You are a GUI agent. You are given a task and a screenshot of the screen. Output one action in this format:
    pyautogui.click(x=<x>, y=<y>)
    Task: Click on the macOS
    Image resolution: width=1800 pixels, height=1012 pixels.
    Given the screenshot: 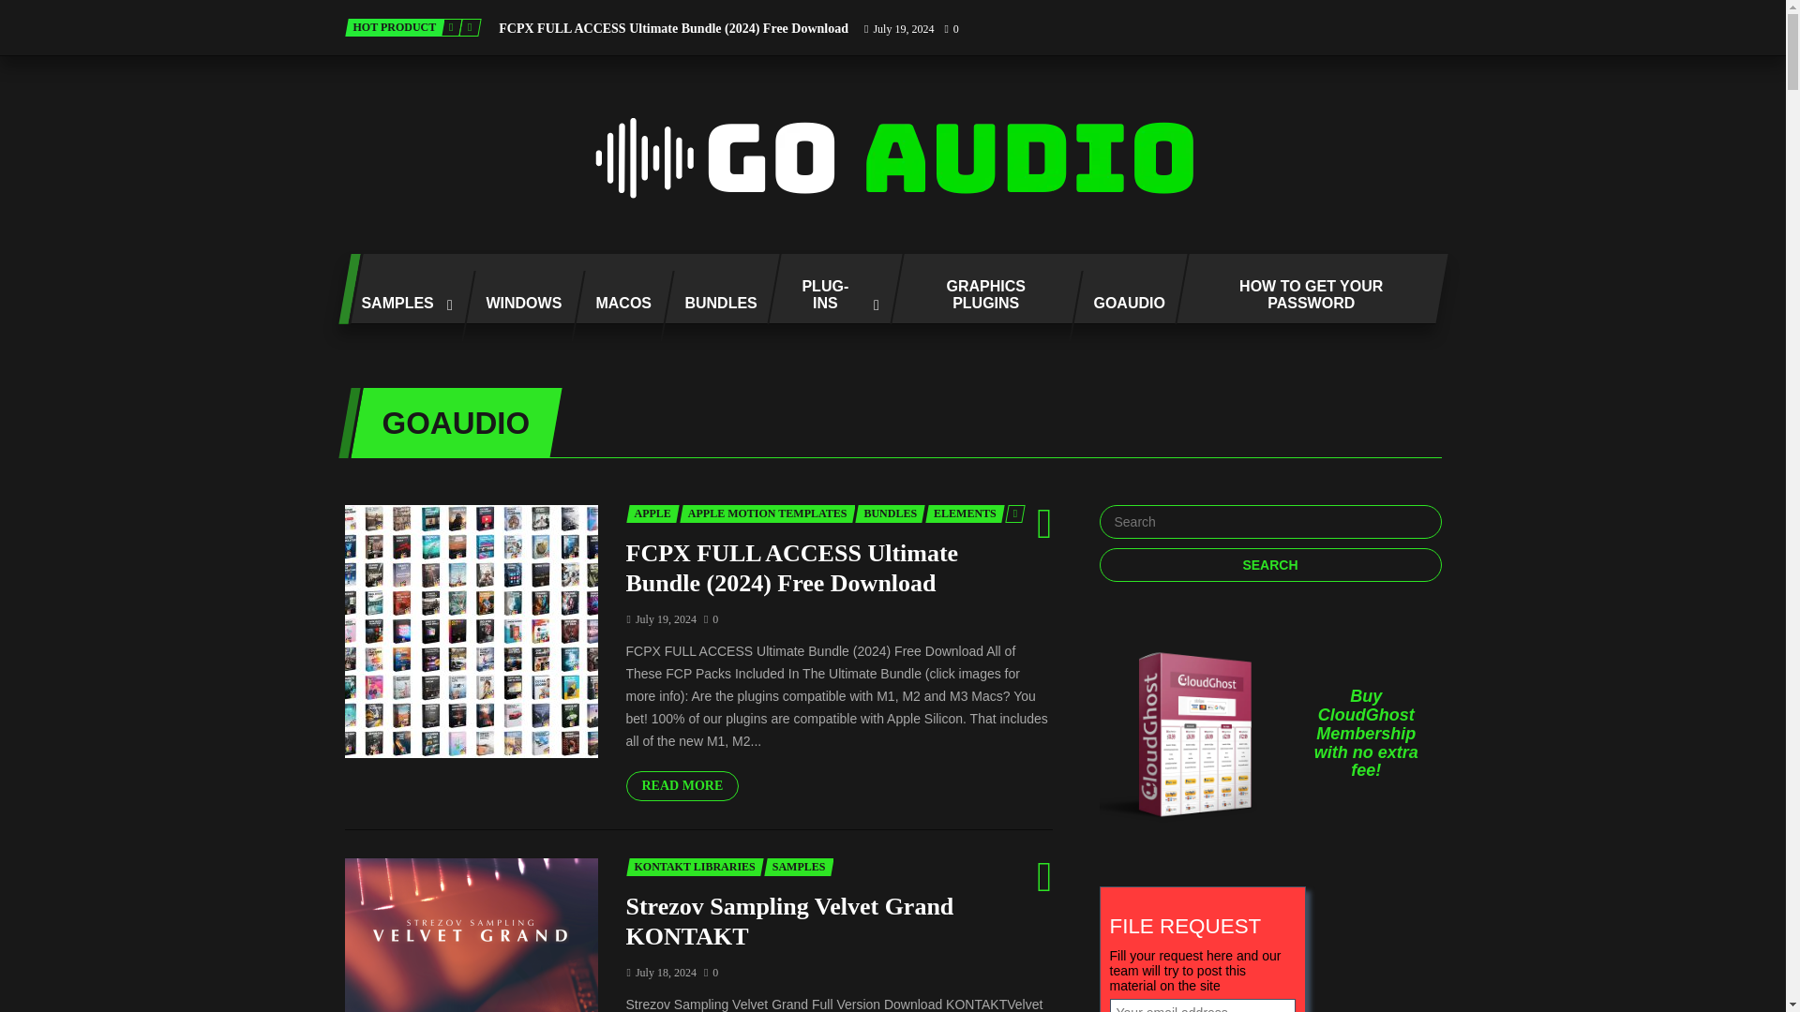 What is the action you would take?
    pyautogui.click(x=615, y=305)
    